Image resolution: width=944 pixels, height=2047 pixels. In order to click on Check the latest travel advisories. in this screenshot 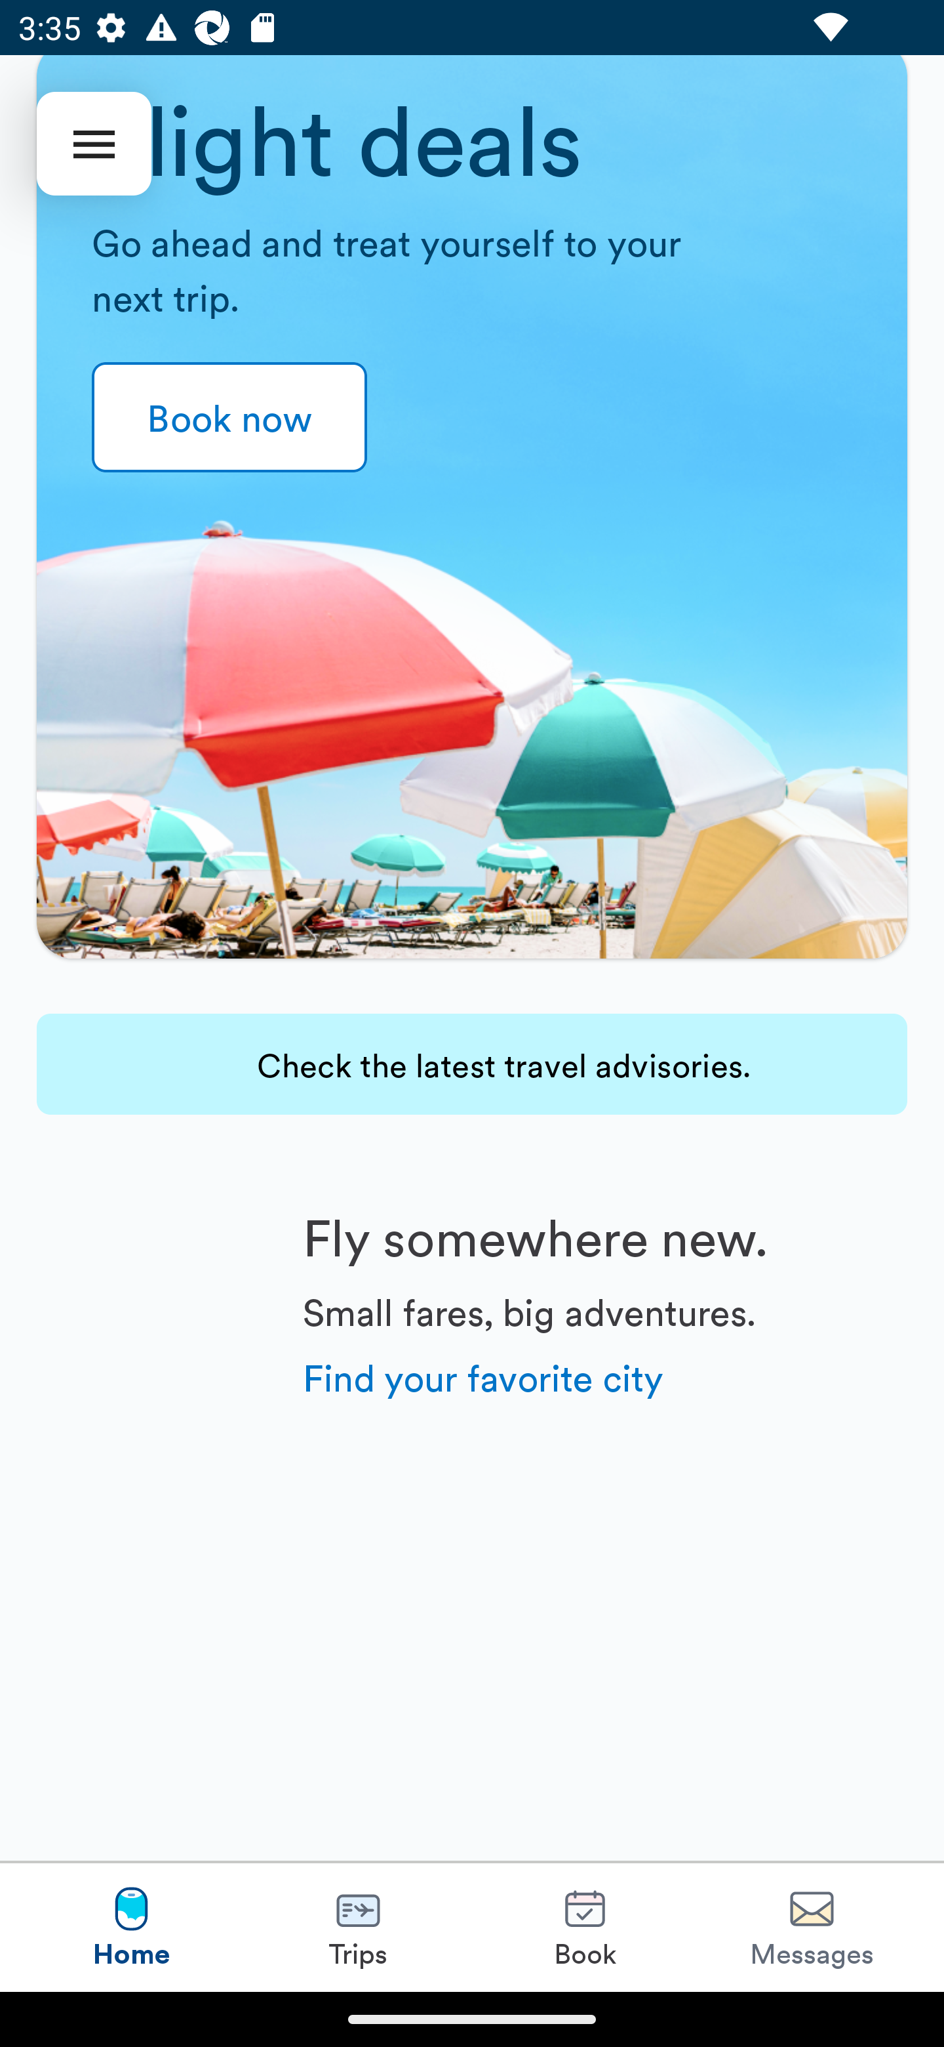, I will do `click(472, 1064)`.